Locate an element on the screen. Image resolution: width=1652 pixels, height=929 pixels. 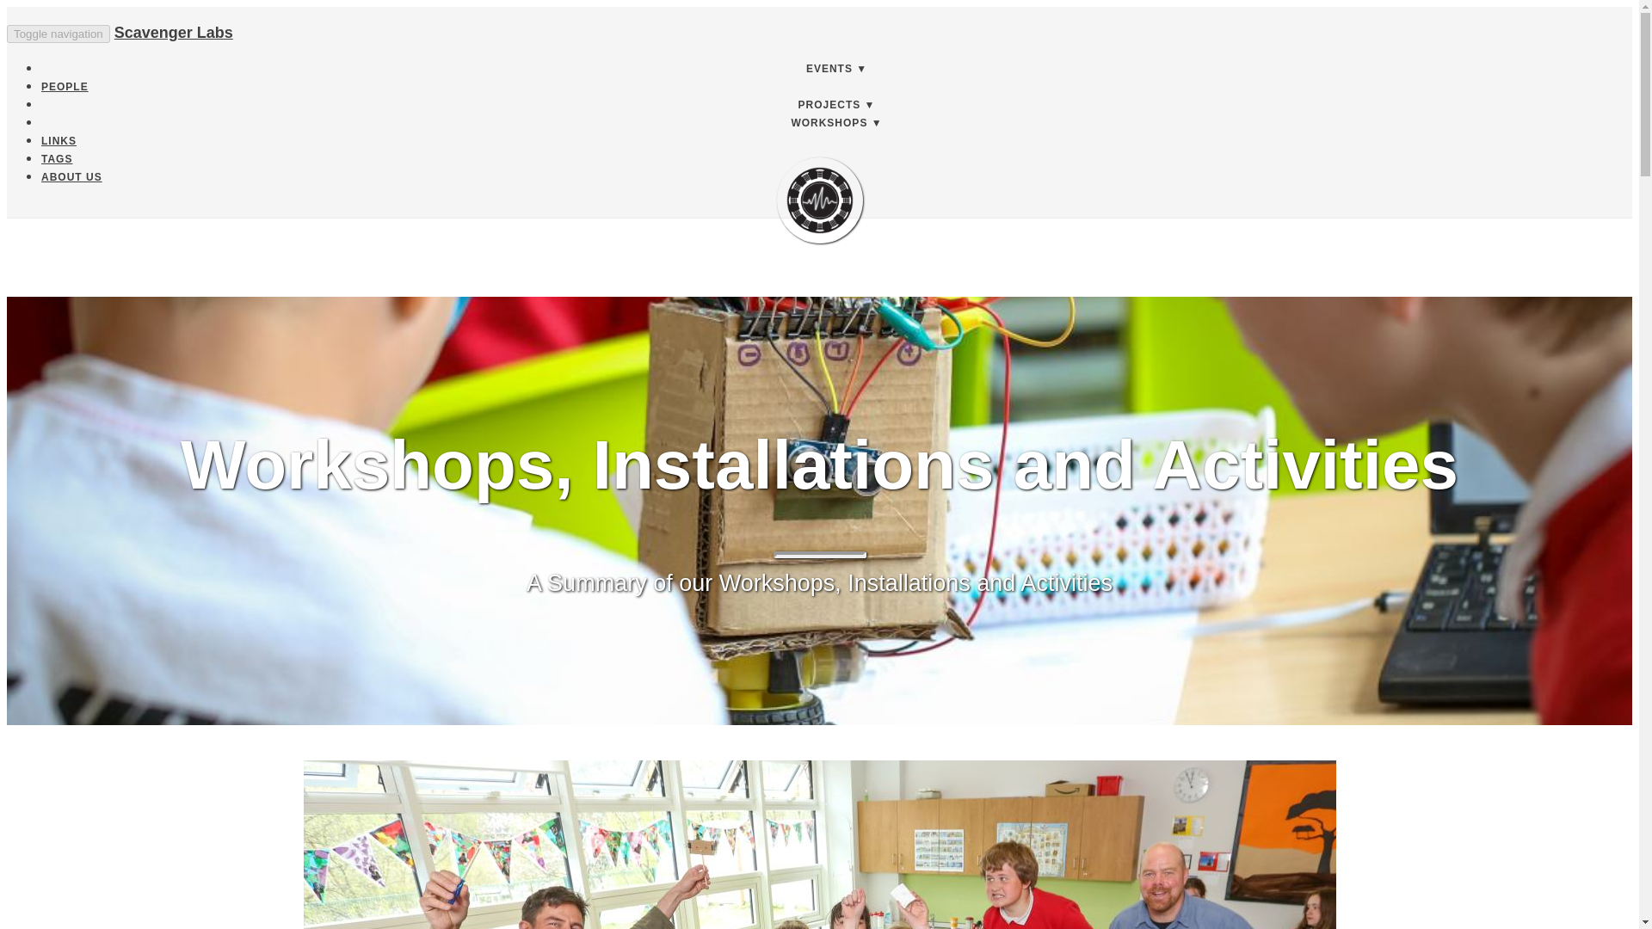
ABOUT US is located at coordinates (72, 176).